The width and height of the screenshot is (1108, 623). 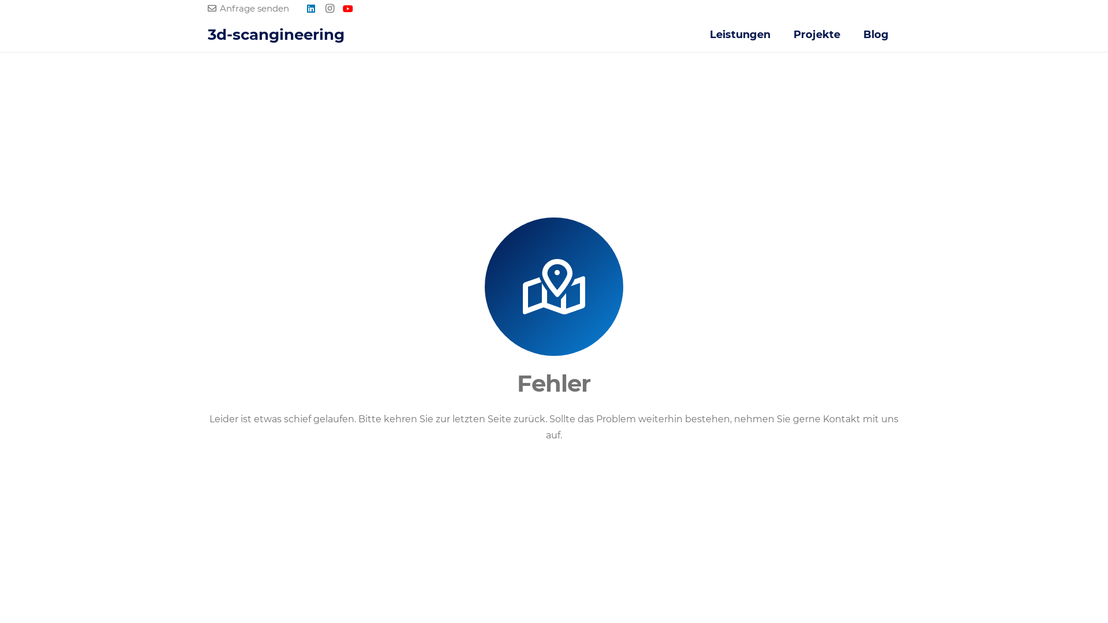 I want to click on 3d-scangineering, so click(x=276, y=35).